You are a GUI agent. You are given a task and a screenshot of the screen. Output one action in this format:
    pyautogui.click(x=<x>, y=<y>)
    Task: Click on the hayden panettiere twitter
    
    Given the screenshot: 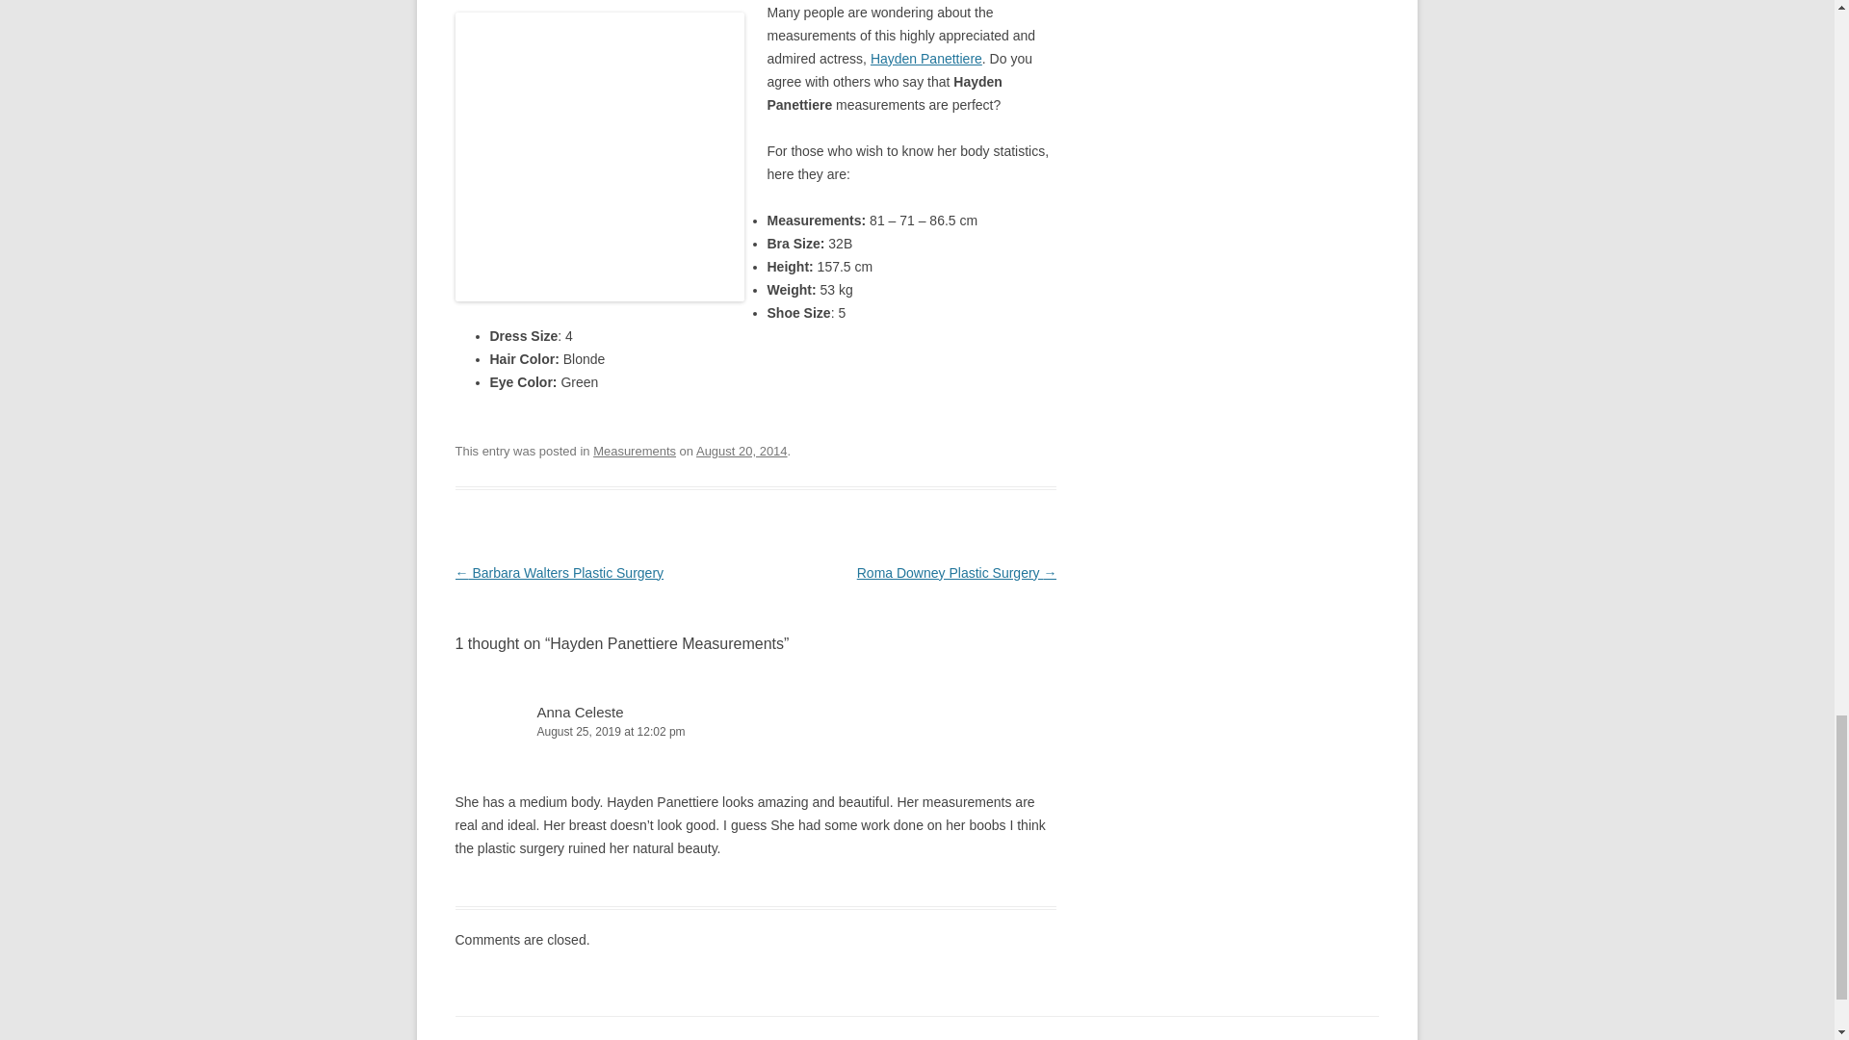 What is the action you would take?
    pyautogui.click(x=926, y=58)
    